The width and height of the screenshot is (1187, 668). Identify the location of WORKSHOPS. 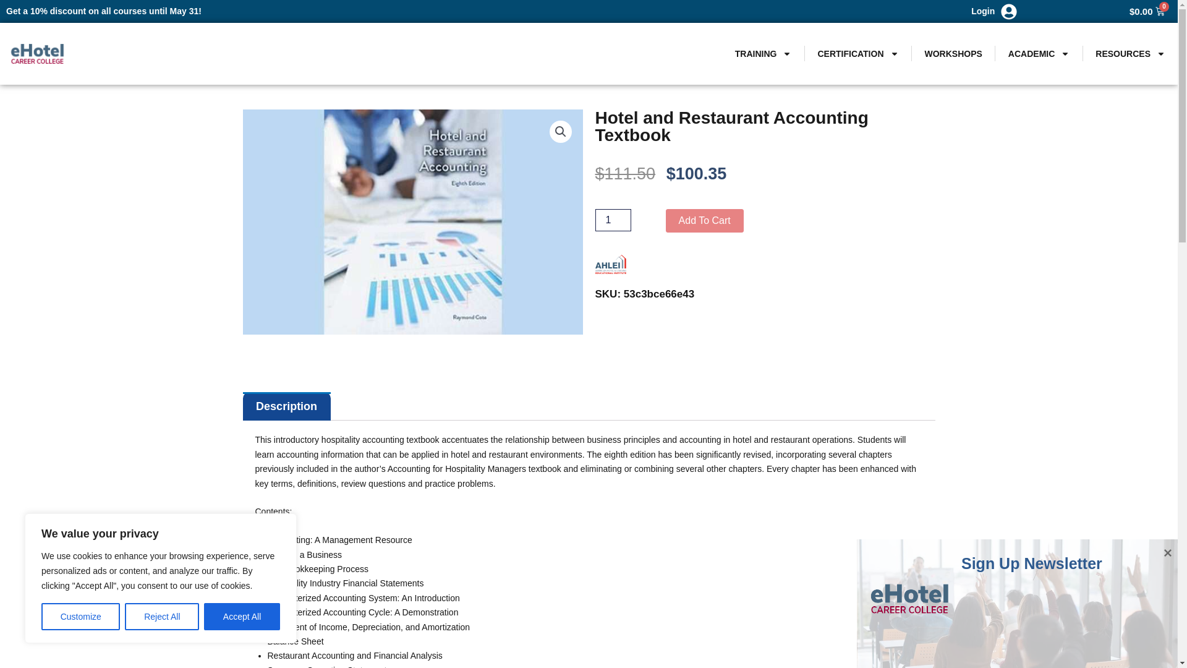
(953, 53).